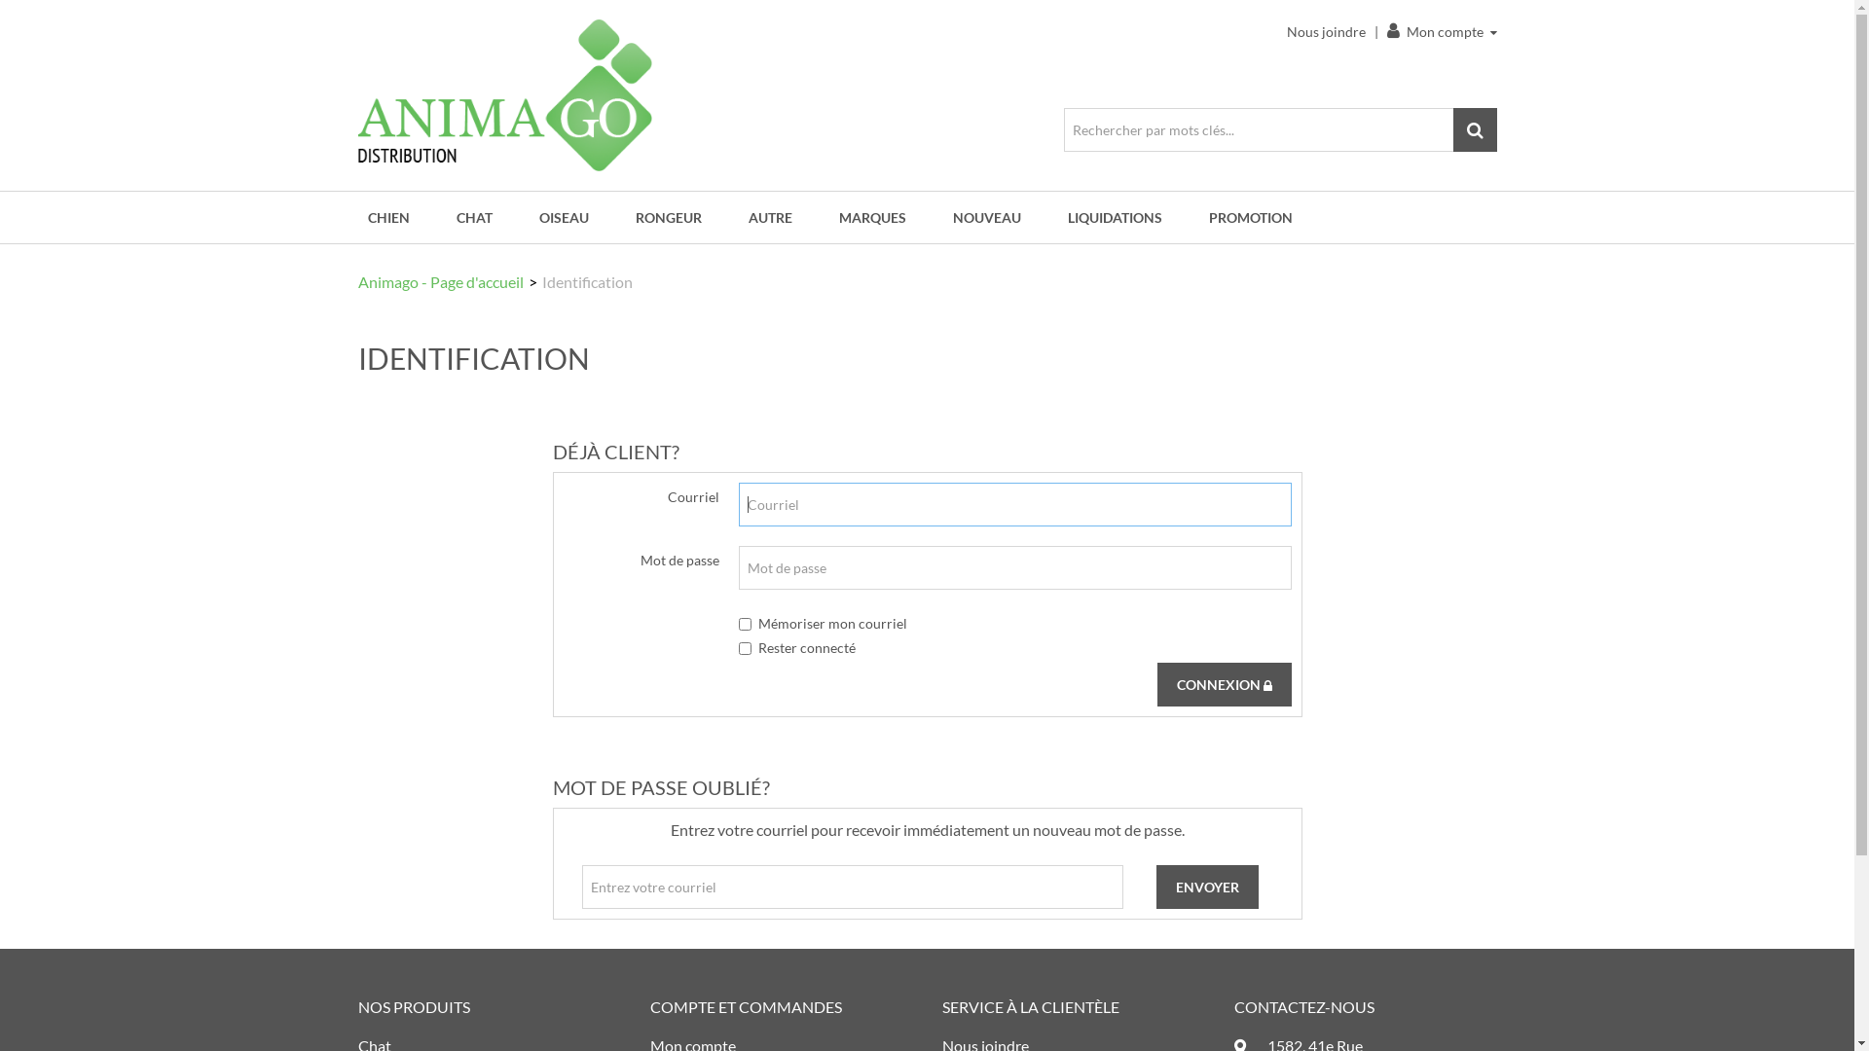 The width and height of the screenshot is (1869, 1051). I want to click on MARQUES, so click(872, 218).